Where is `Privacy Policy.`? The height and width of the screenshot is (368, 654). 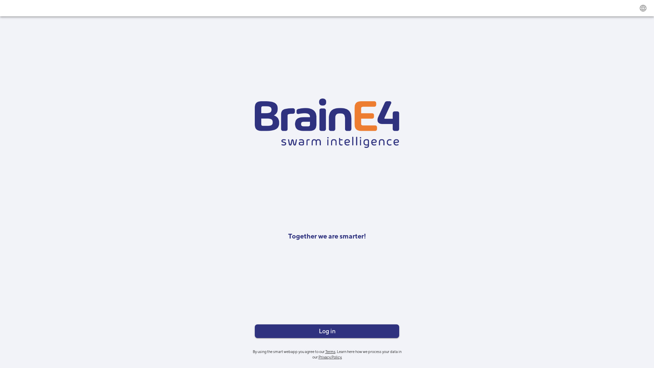
Privacy Policy. is located at coordinates (330, 357).